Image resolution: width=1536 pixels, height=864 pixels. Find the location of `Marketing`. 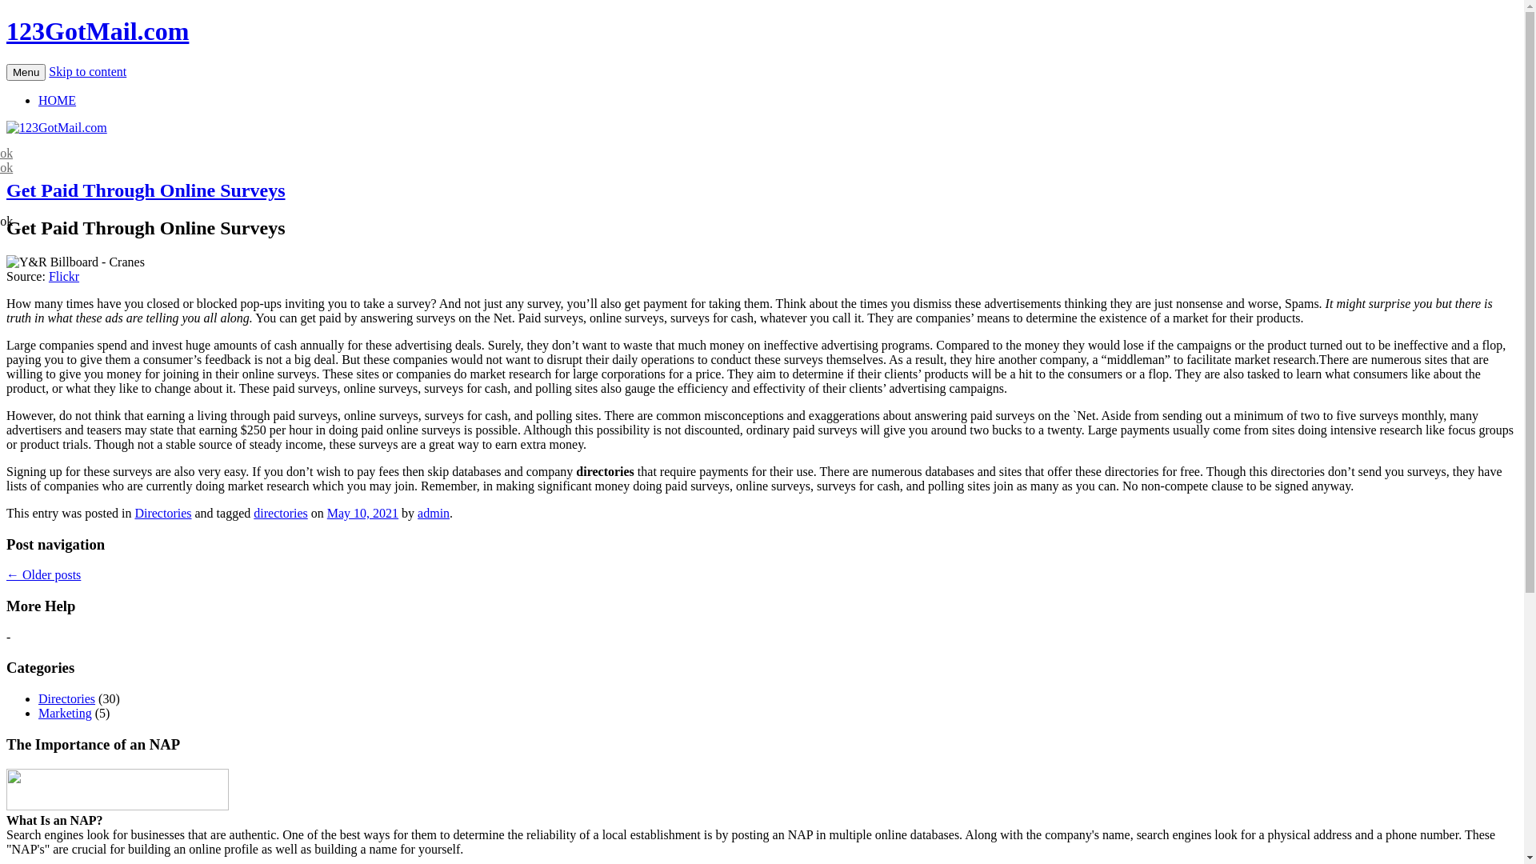

Marketing is located at coordinates (66, 713).